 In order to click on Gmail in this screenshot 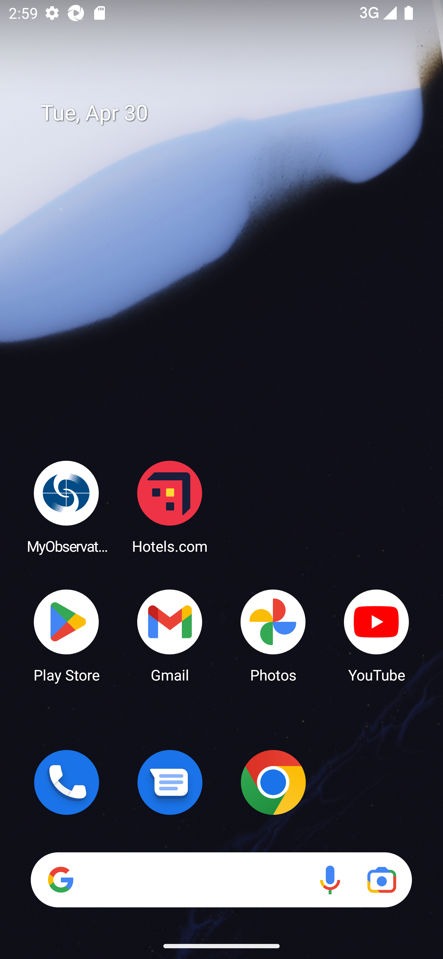, I will do `click(170, 635)`.